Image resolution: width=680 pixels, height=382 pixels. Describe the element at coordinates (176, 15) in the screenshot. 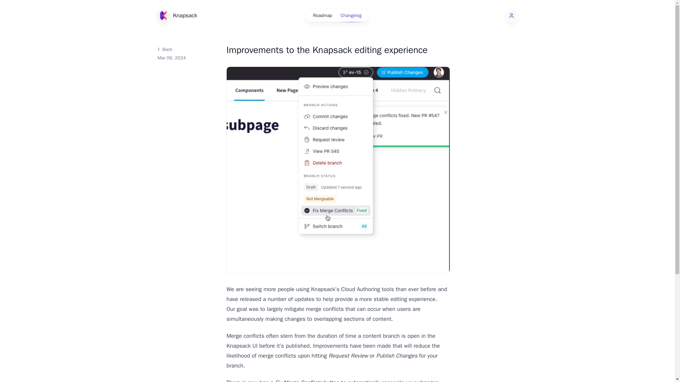

I see `Knapsack` at that location.